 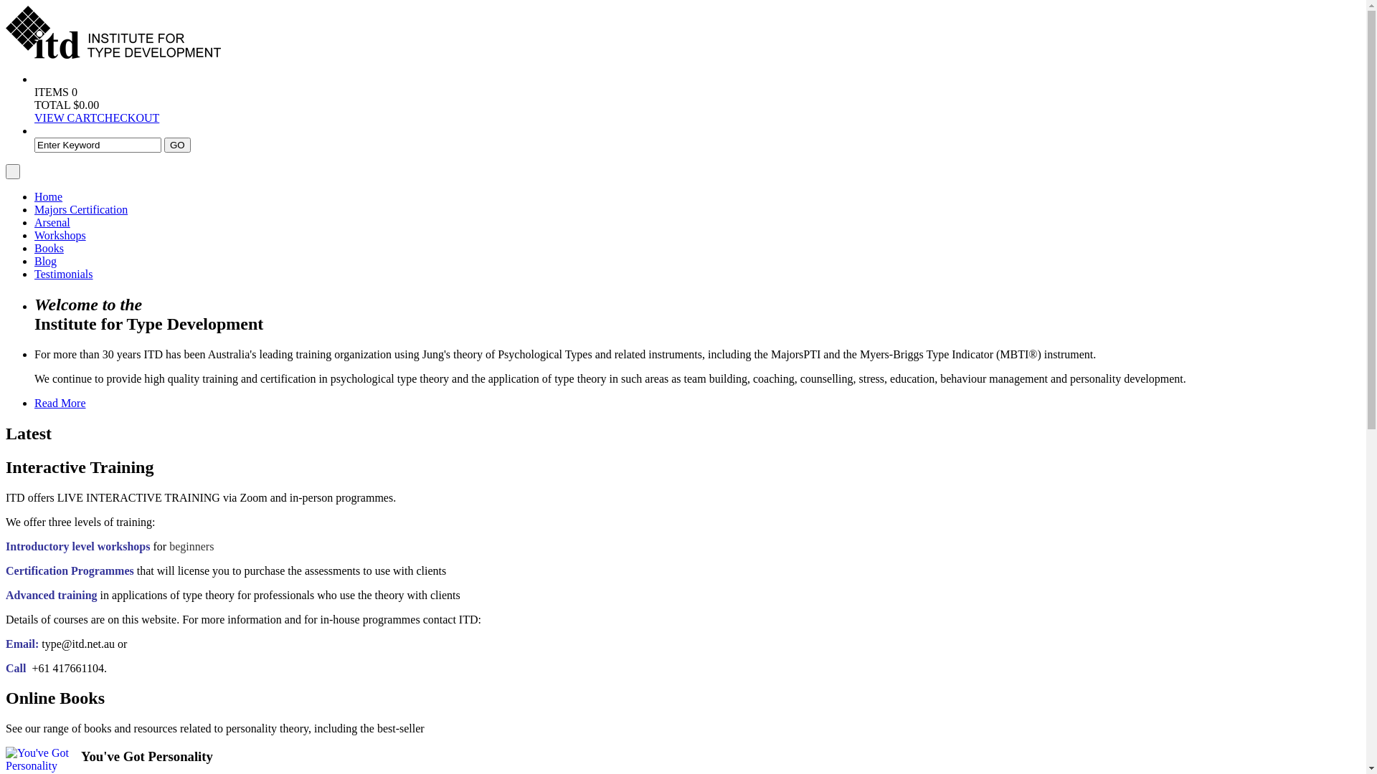 I want to click on CHECKOUT, so click(x=128, y=118).